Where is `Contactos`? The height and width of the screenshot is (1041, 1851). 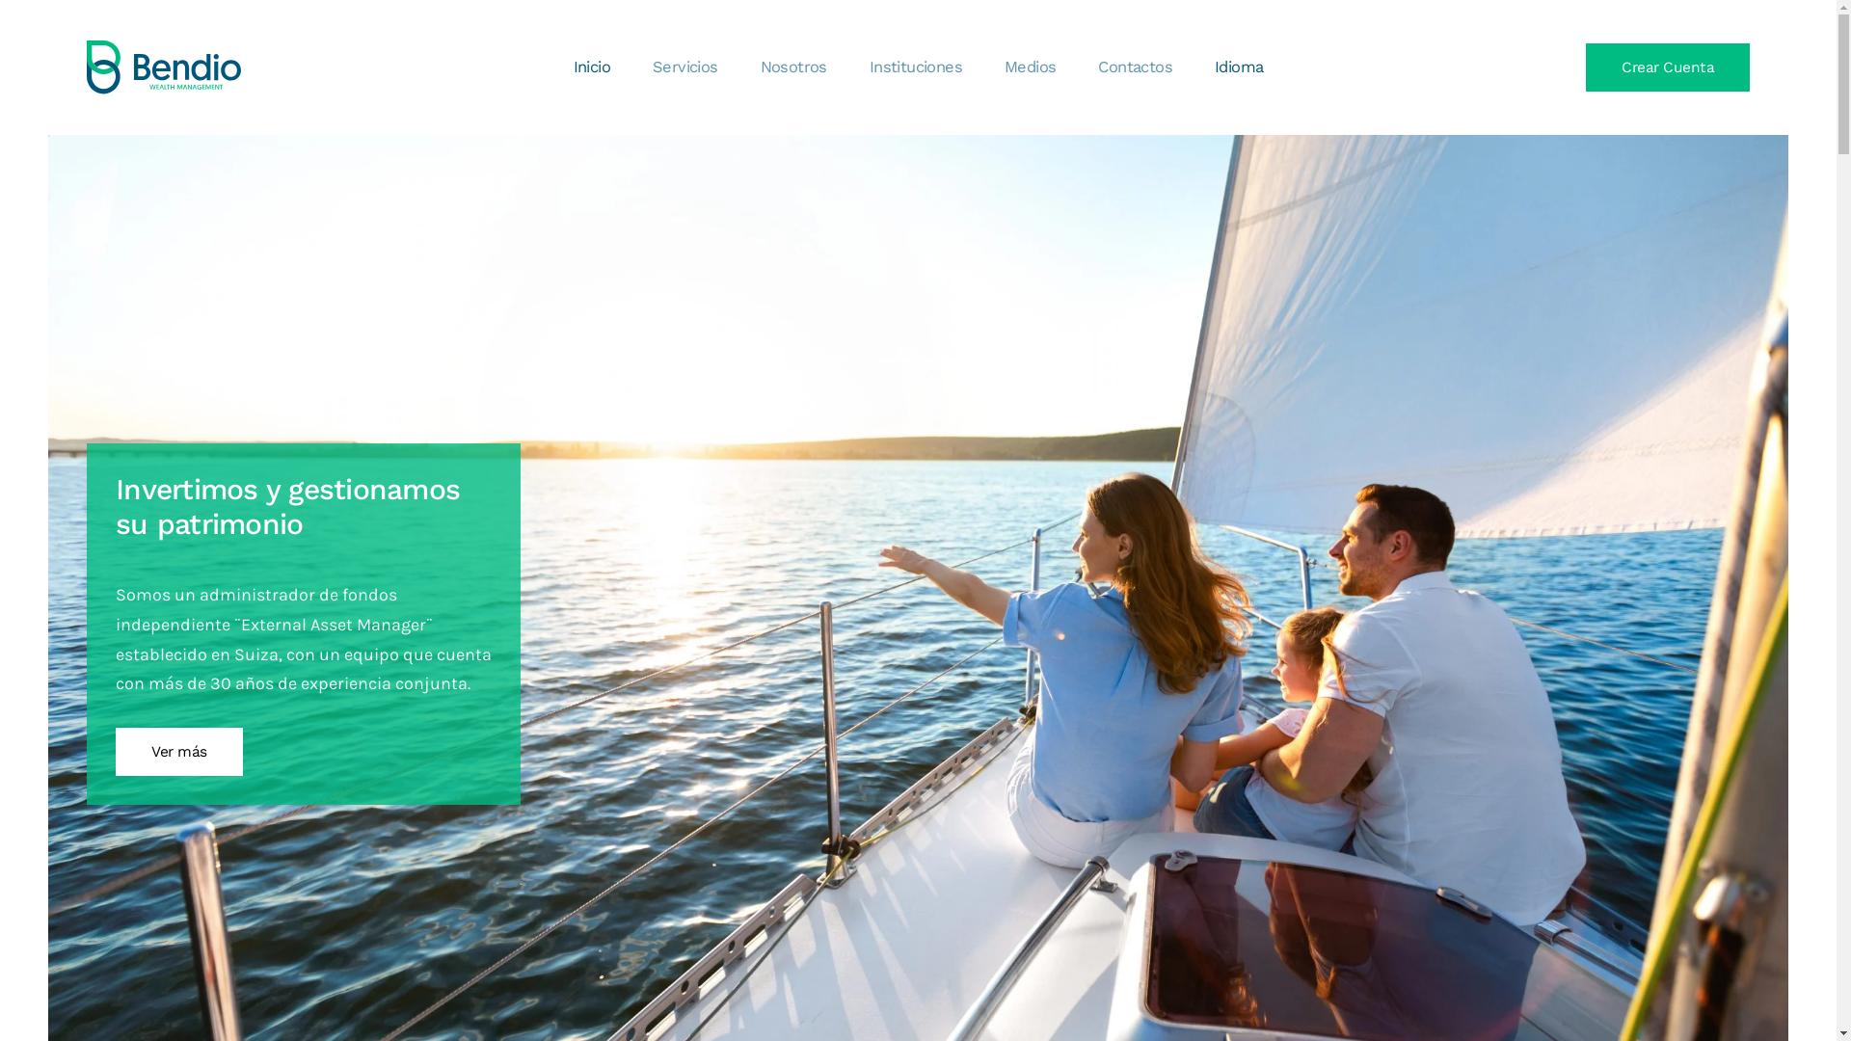 Contactos is located at coordinates (1136, 67).